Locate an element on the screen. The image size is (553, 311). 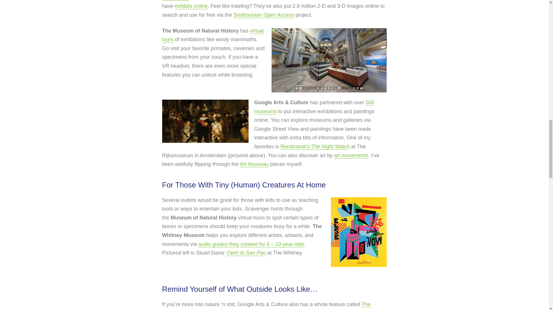
virtual tours is located at coordinates (213, 35).